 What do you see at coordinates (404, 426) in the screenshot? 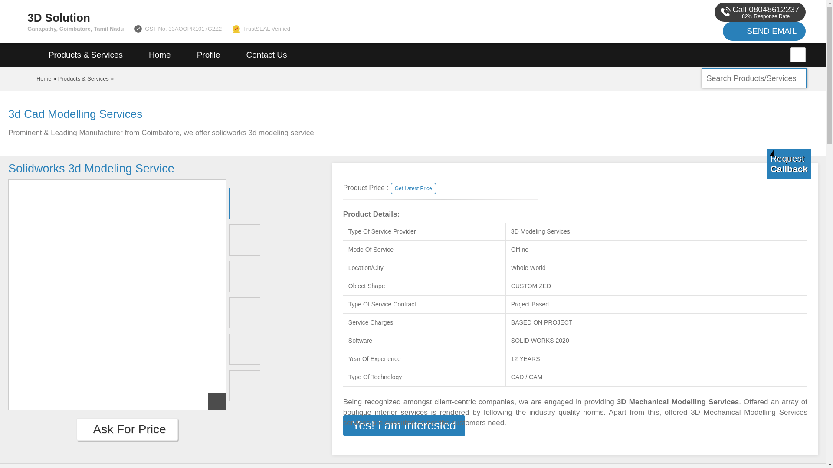
I see `Yes! I am Interested` at bounding box center [404, 426].